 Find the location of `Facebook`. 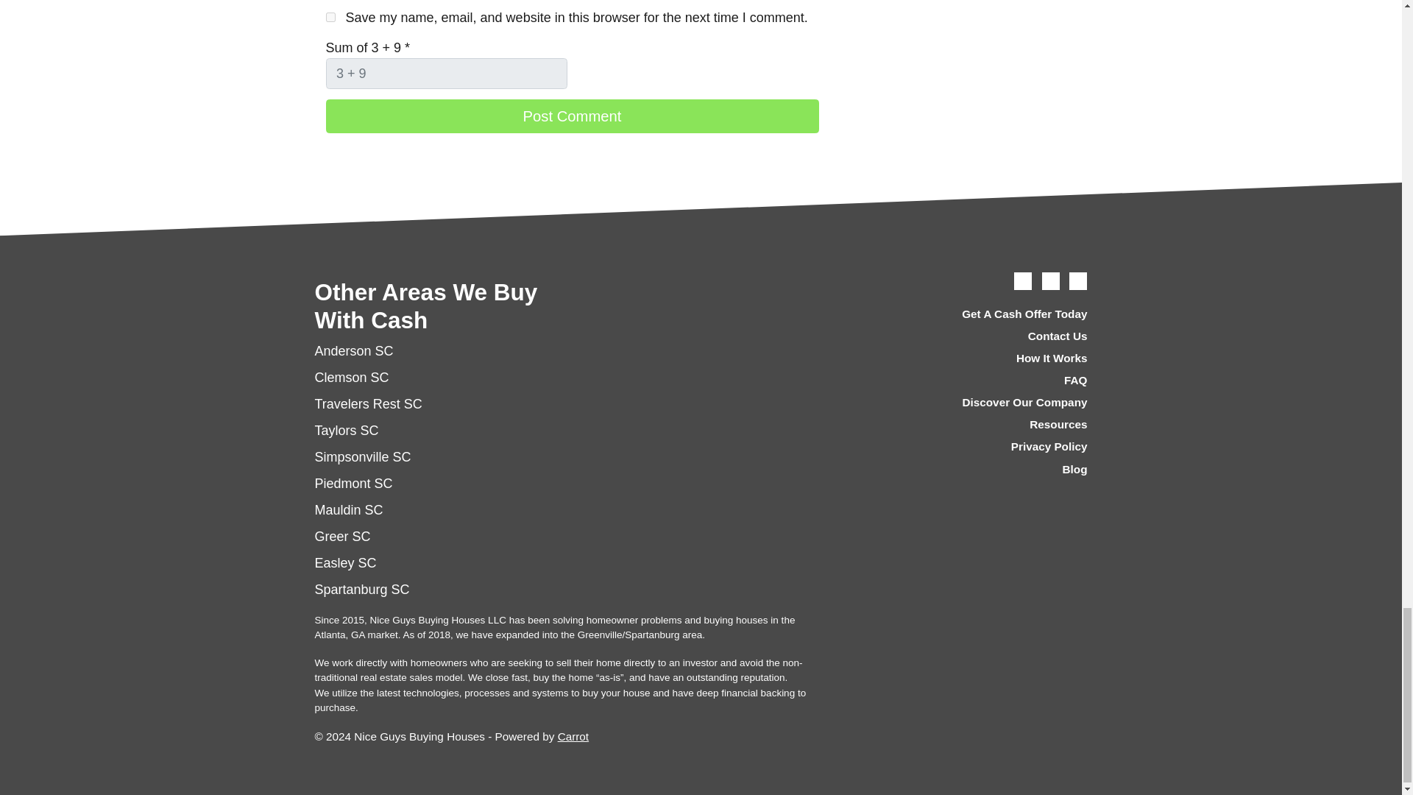

Facebook is located at coordinates (1023, 281).